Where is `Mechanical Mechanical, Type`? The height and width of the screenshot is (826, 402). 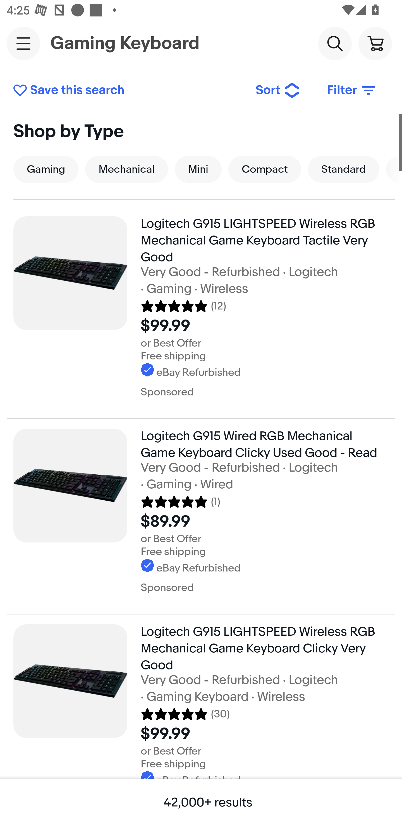 Mechanical Mechanical, Type is located at coordinates (126, 169).